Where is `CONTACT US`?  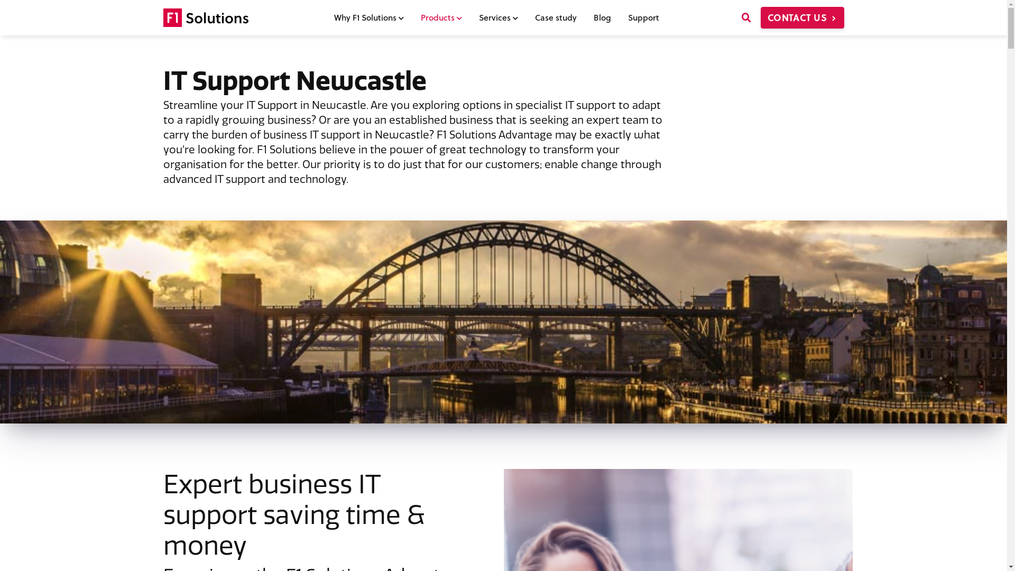
CONTACT US is located at coordinates (802, 17).